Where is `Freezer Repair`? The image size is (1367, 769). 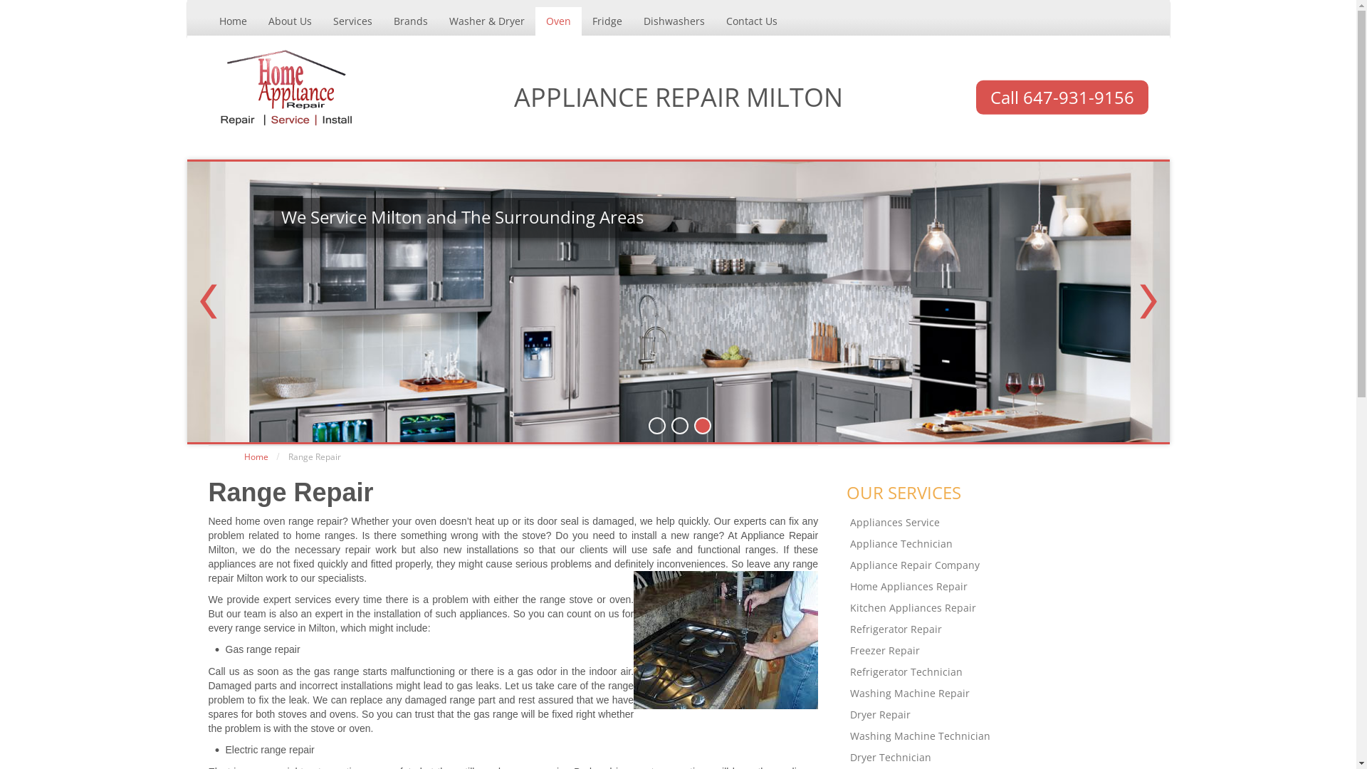
Freezer Repair is located at coordinates (1008, 651).